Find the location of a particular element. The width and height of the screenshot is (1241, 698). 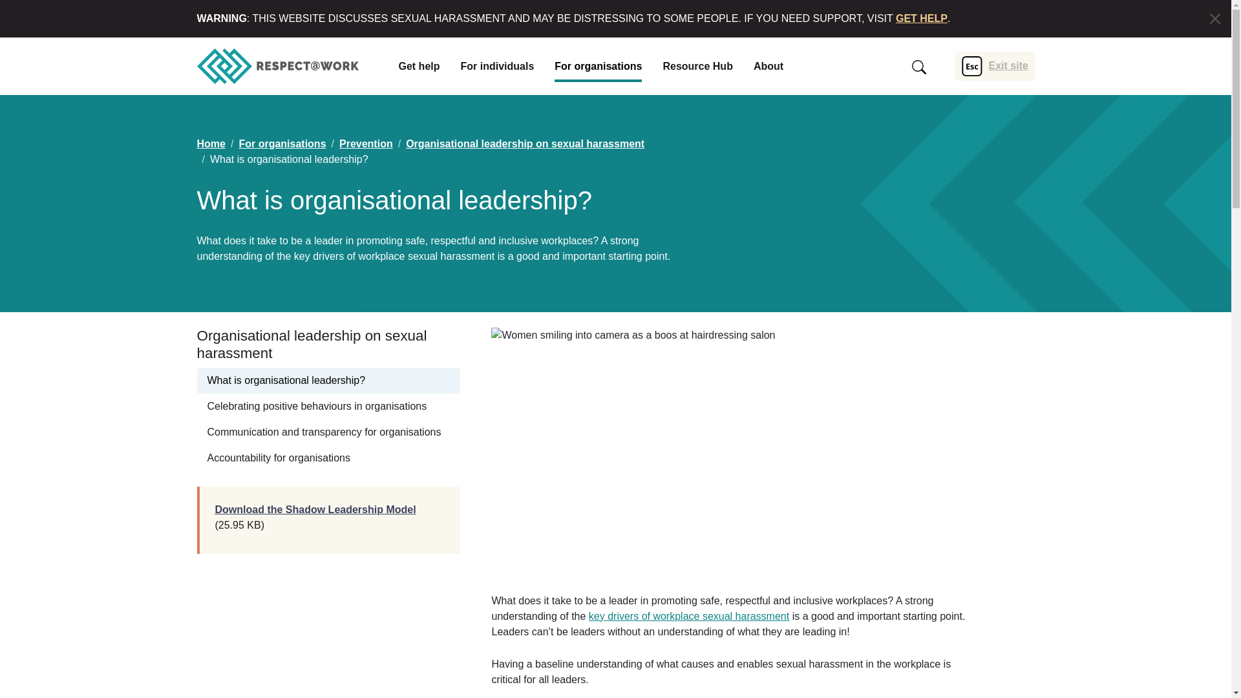

Get help is located at coordinates (419, 66).